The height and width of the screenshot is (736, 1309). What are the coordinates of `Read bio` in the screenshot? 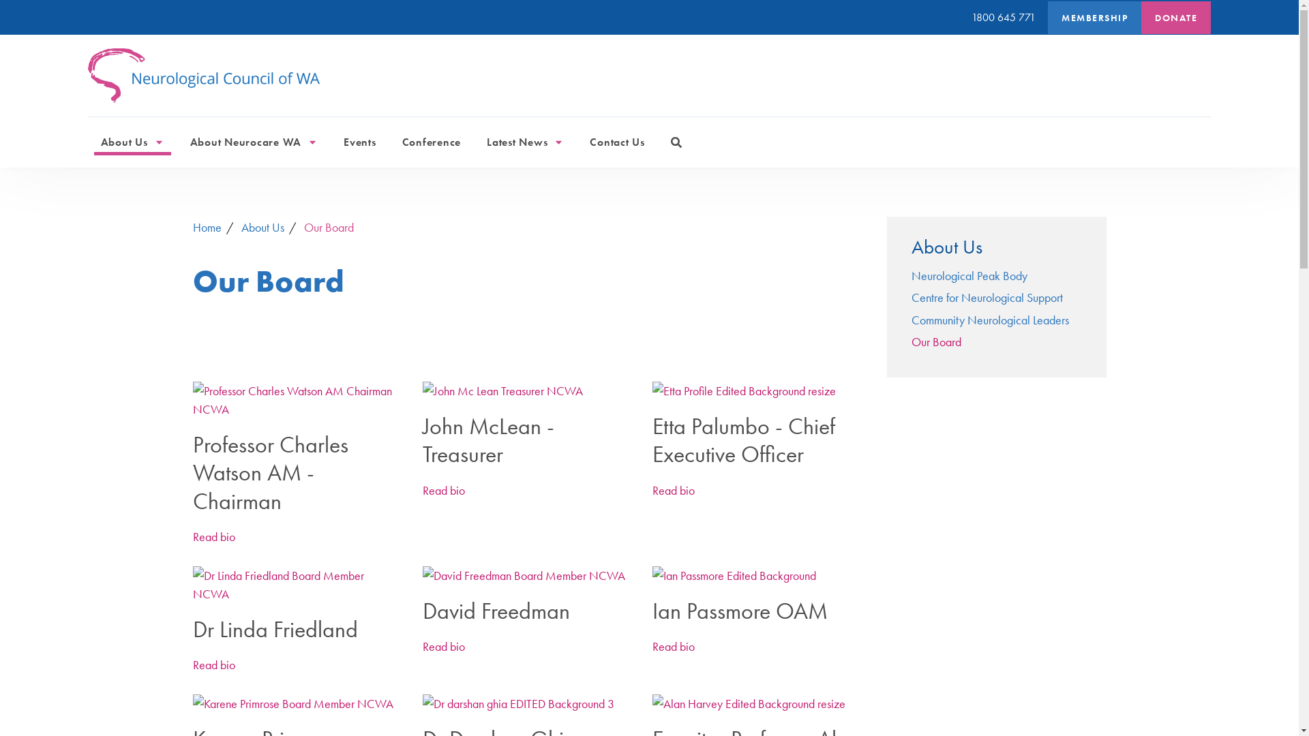 It's located at (213, 537).